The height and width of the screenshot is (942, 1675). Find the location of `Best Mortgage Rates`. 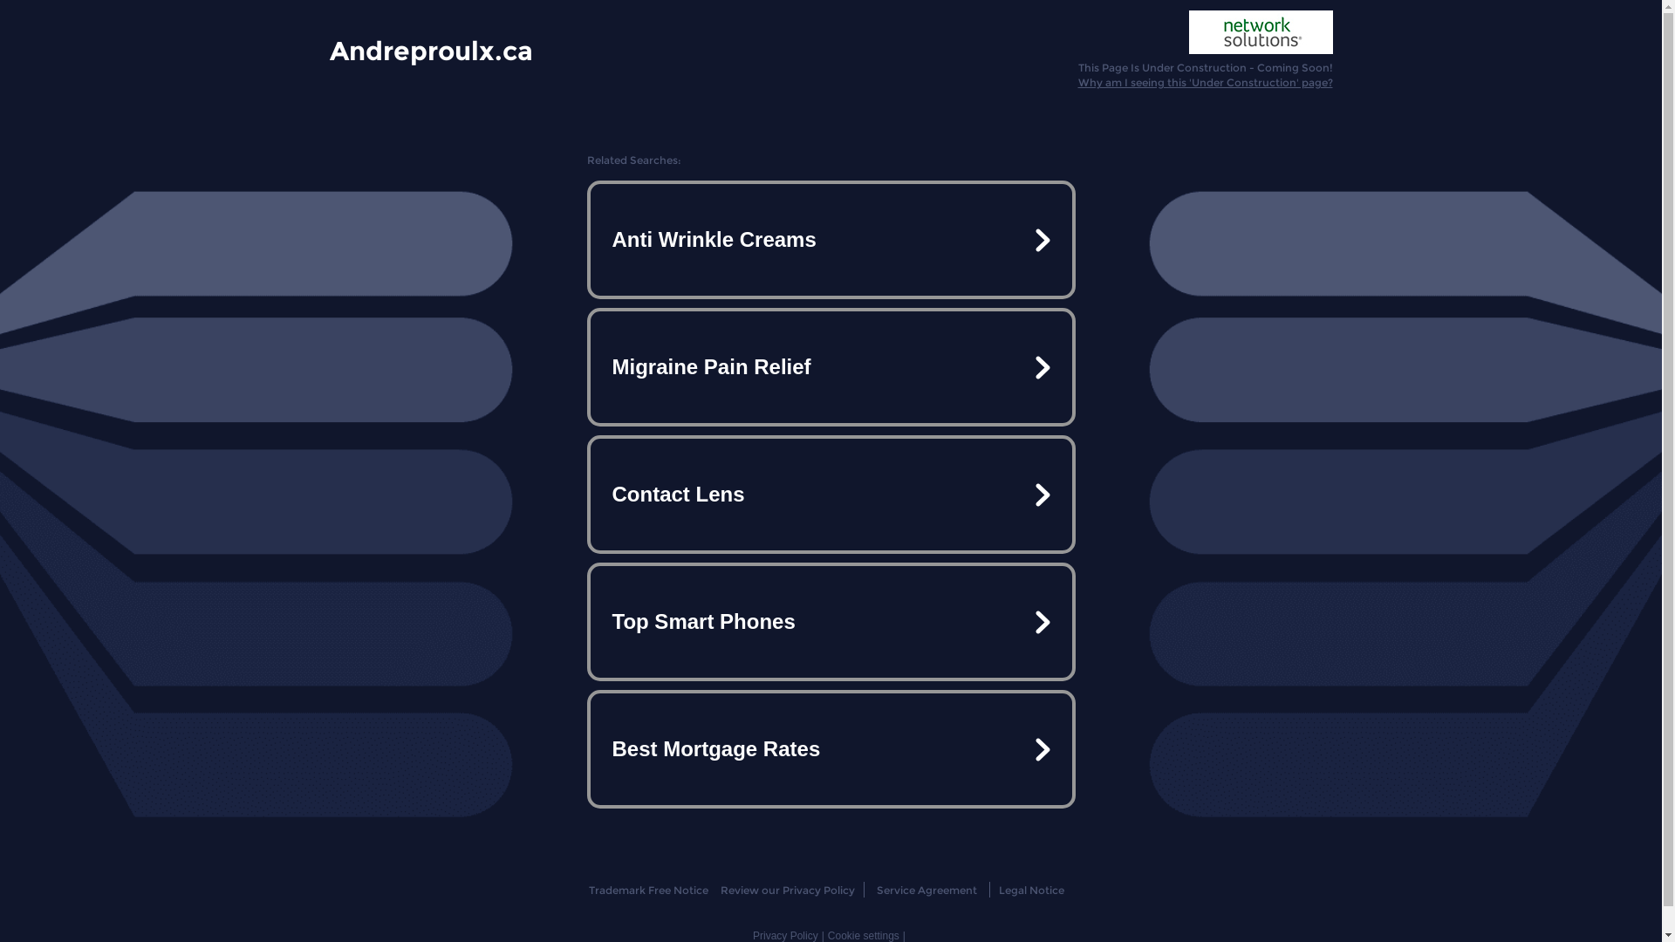

Best Mortgage Rates is located at coordinates (831, 749).